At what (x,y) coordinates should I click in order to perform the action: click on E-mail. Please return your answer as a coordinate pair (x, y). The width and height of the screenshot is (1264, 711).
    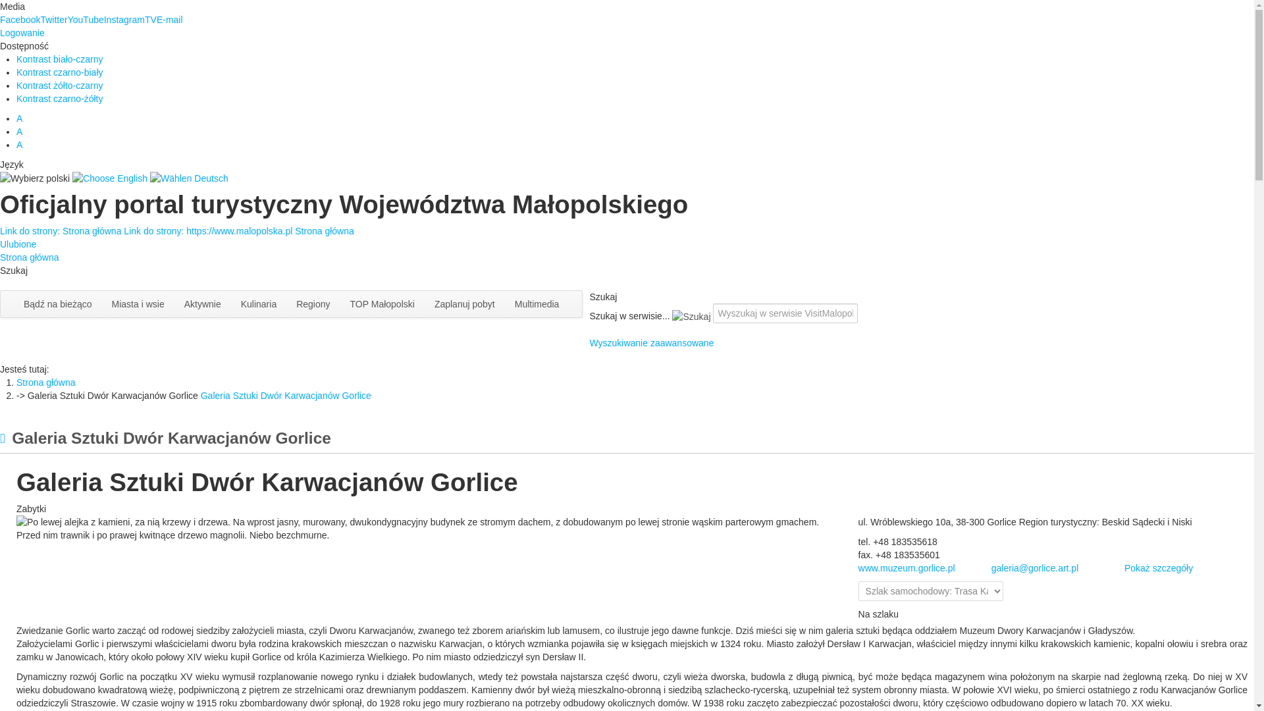
    Looking at the image, I should click on (170, 19).